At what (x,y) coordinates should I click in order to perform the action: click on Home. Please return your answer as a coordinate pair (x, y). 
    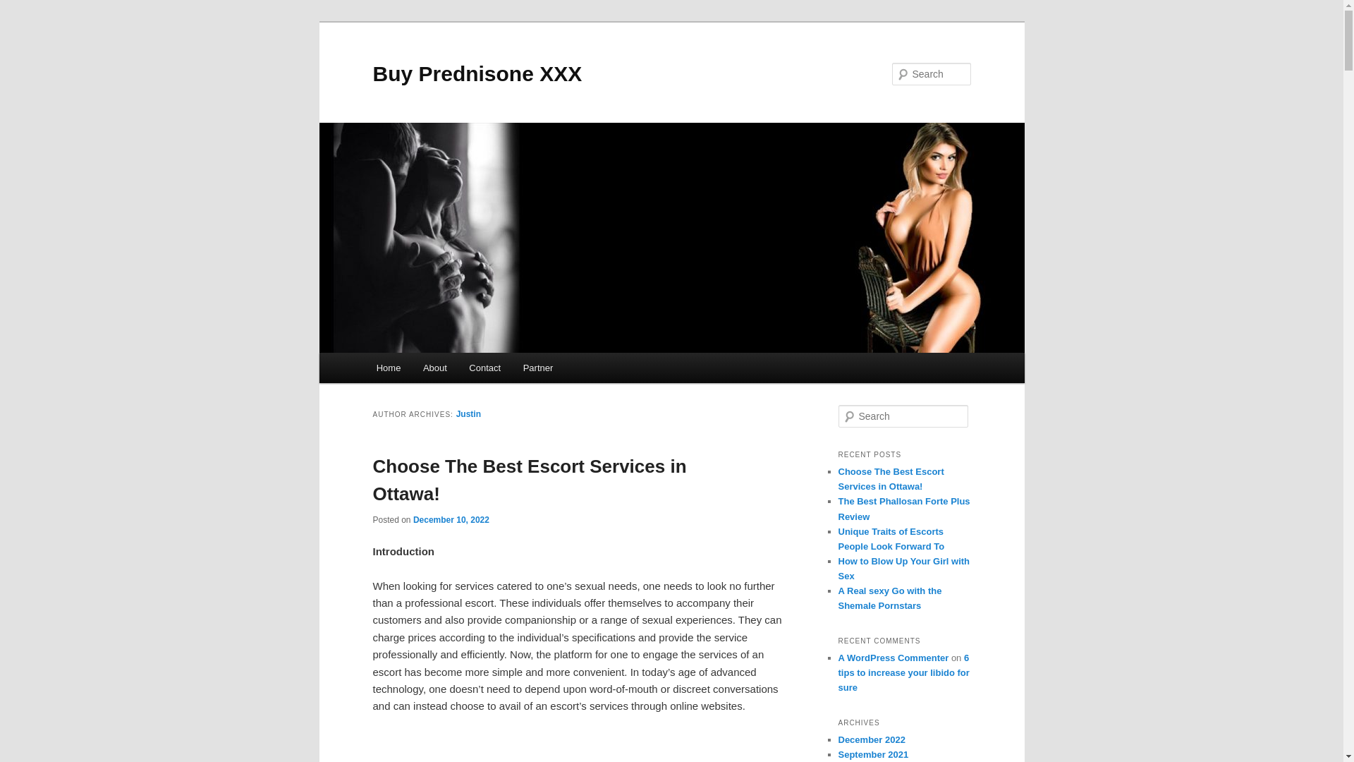
    Looking at the image, I should click on (388, 368).